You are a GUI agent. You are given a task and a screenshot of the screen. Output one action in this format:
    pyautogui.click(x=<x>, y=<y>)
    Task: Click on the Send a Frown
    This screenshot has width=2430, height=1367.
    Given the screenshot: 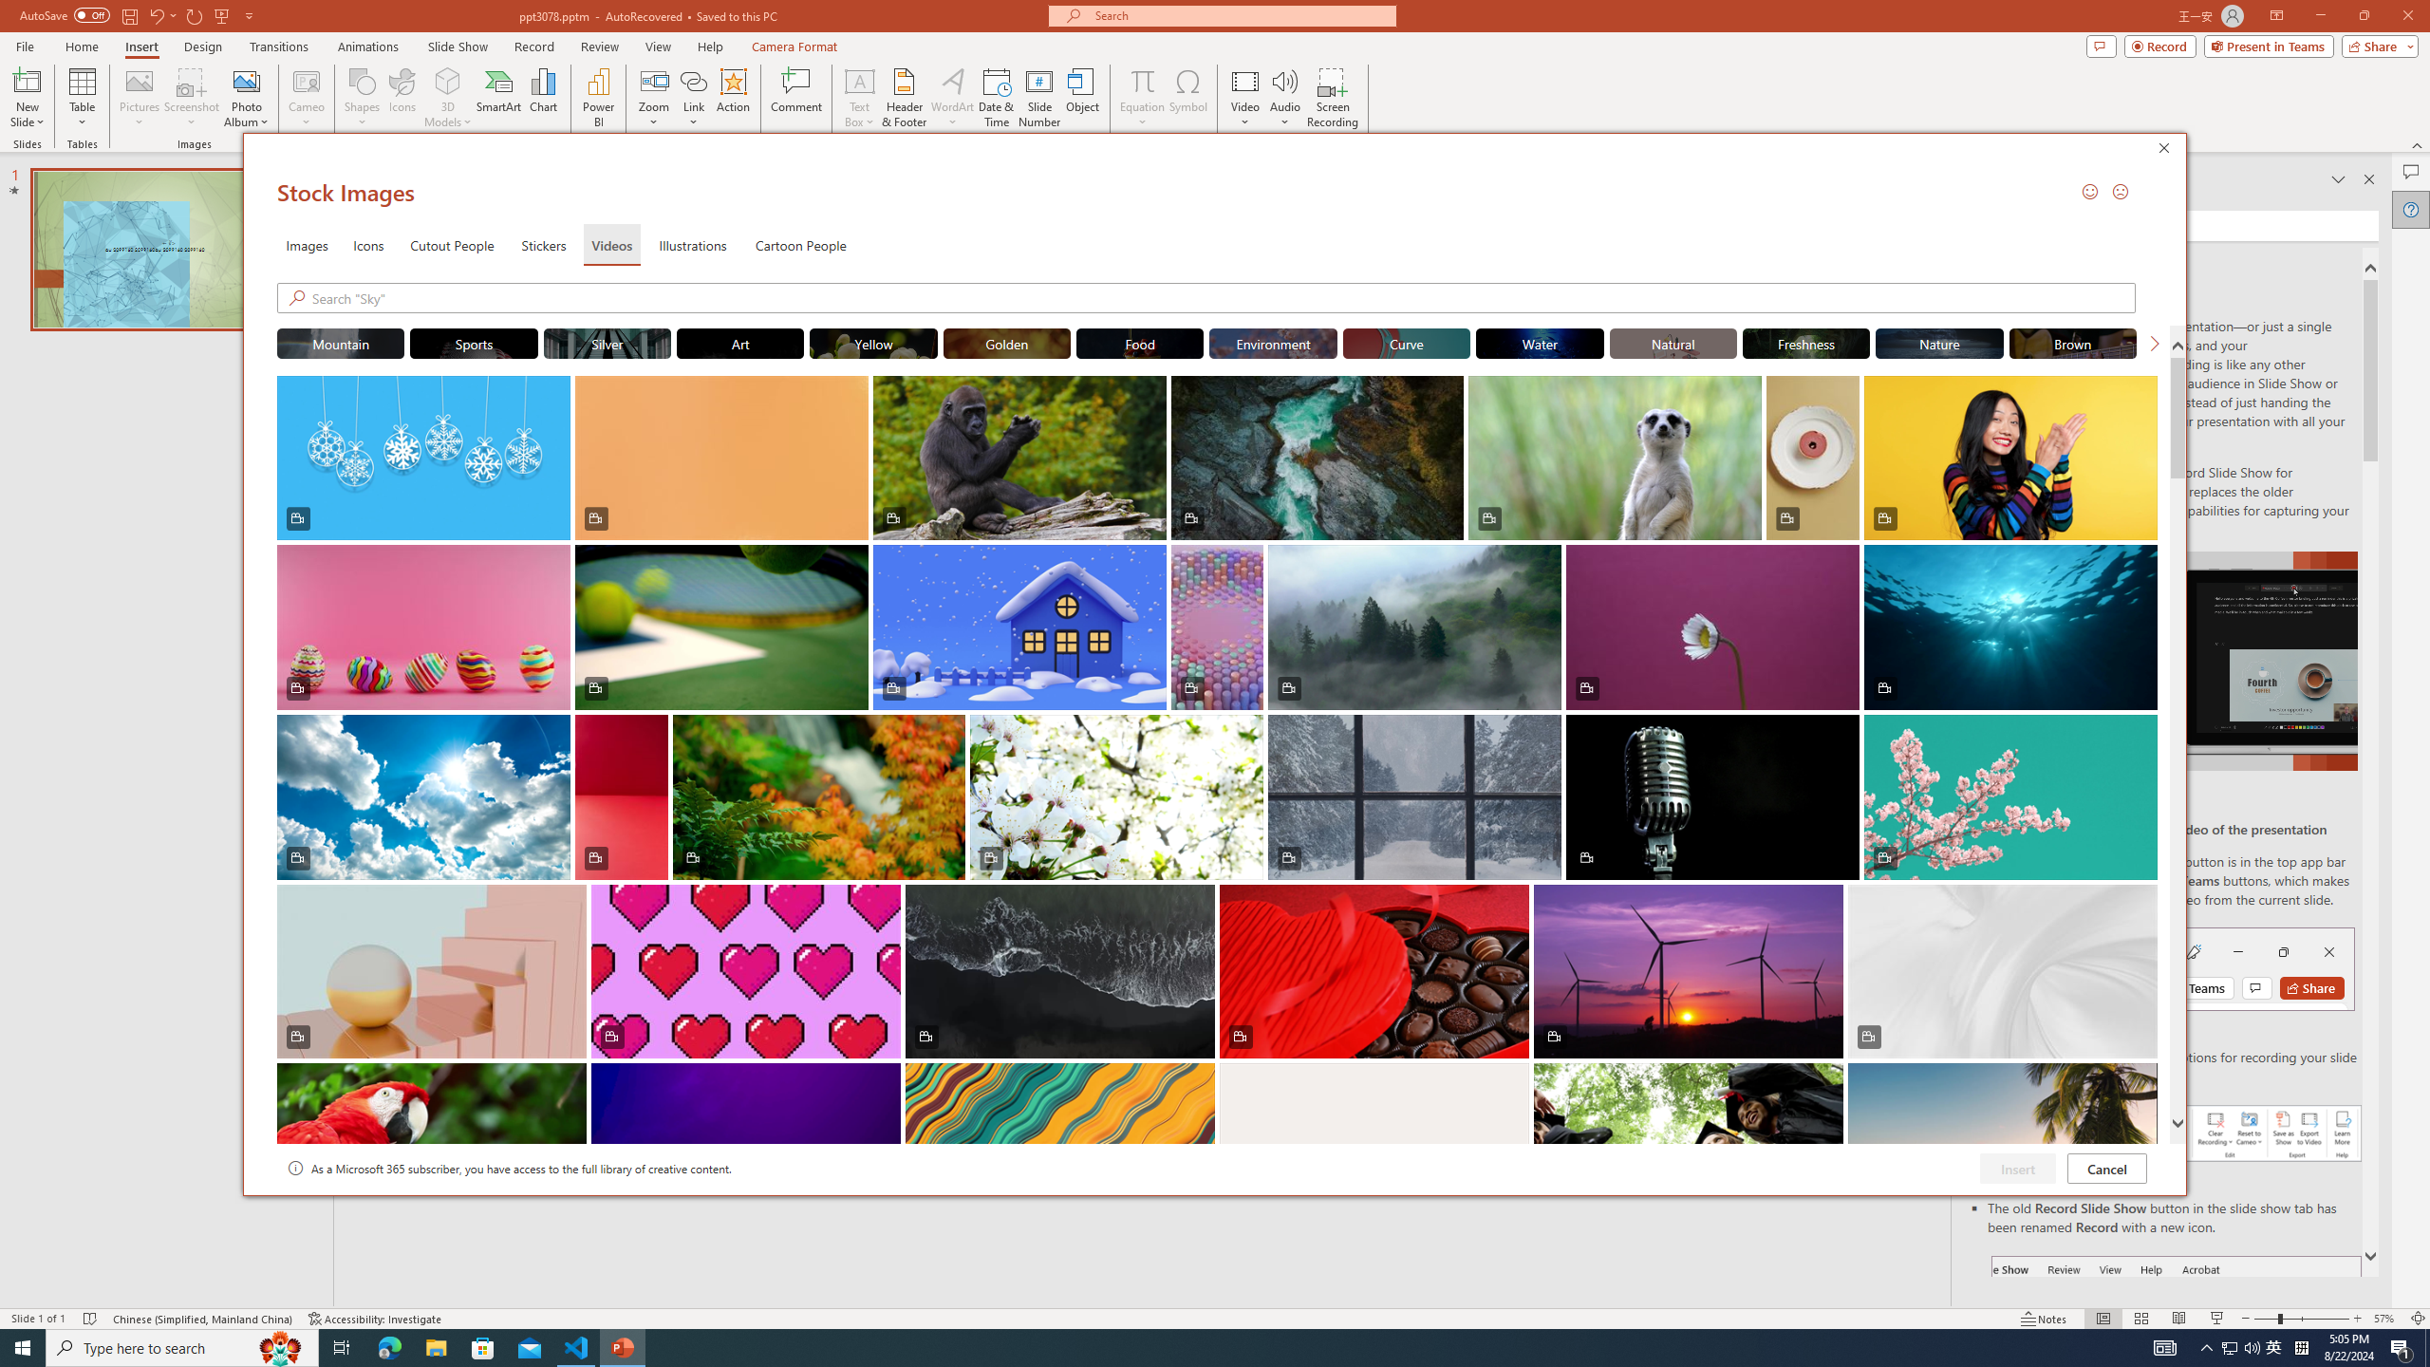 What is the action you would take?
    pyautogui.click(x=2120, y=191)
    